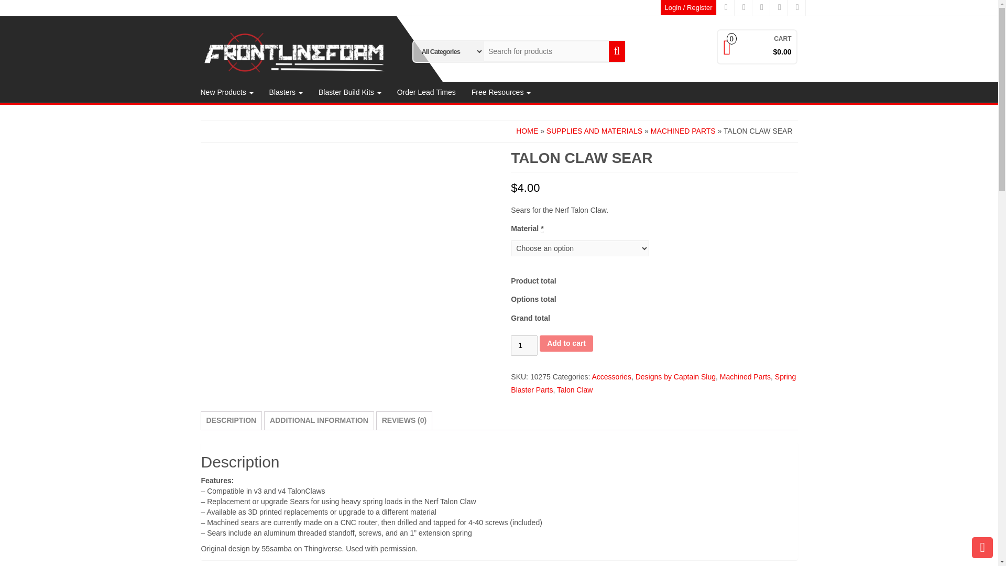 The image size is (1006, 566). I want to click on Spring Blaster Parts, so click(653, 383).